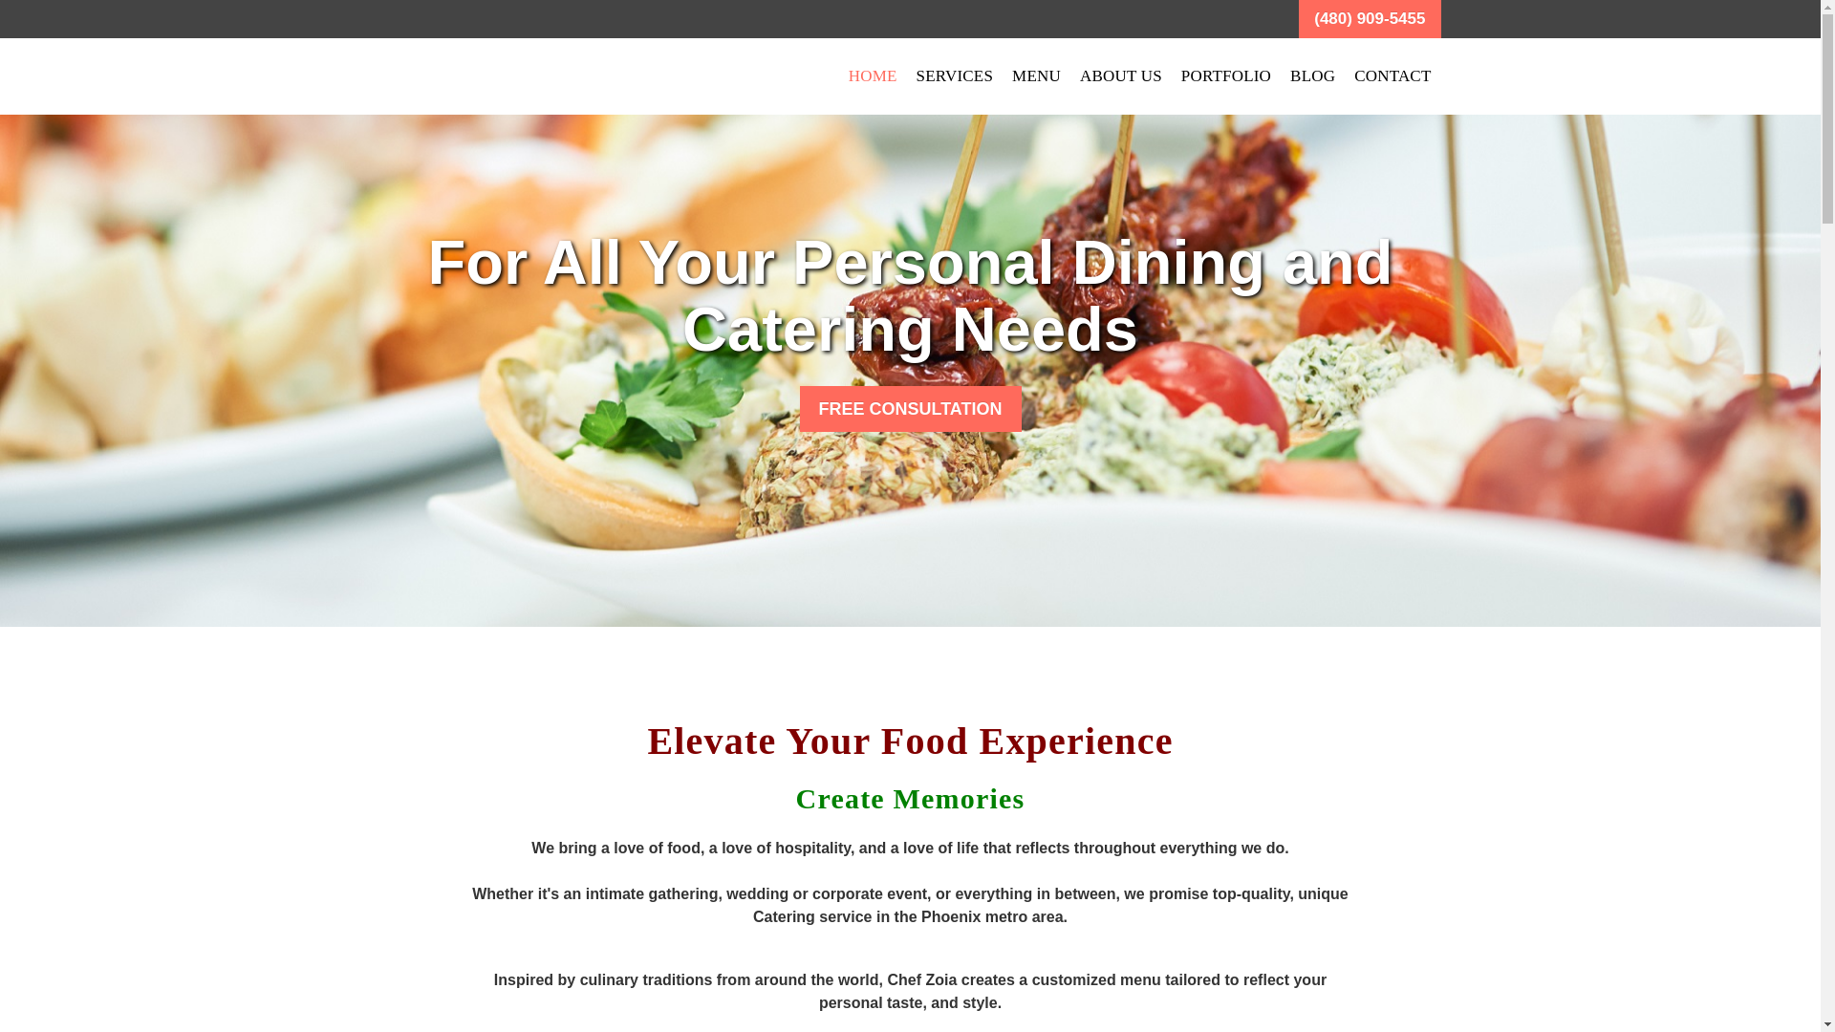 The width and height of the screenshot is (1835, 1032). I want to click on FREE CONSULTATION, so click(909, 409).